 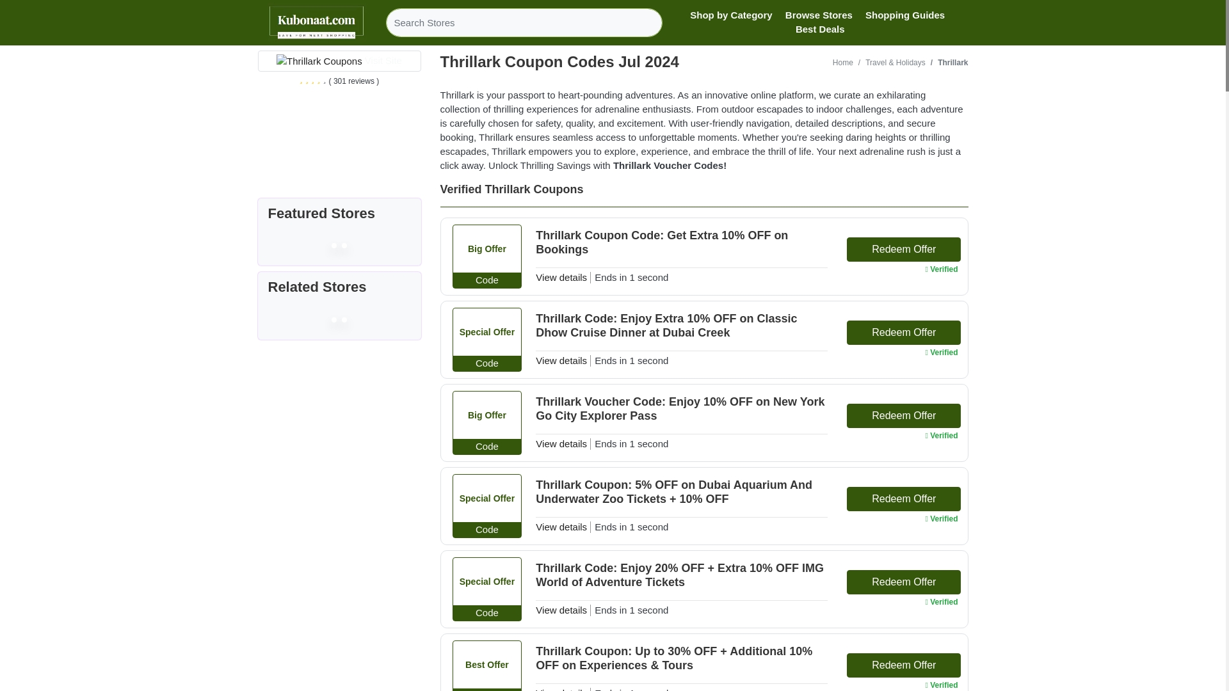 What do you see at coordinates (820, 29) in the screenshot?
I see `Best Deals` at bounding box center [820, 29].